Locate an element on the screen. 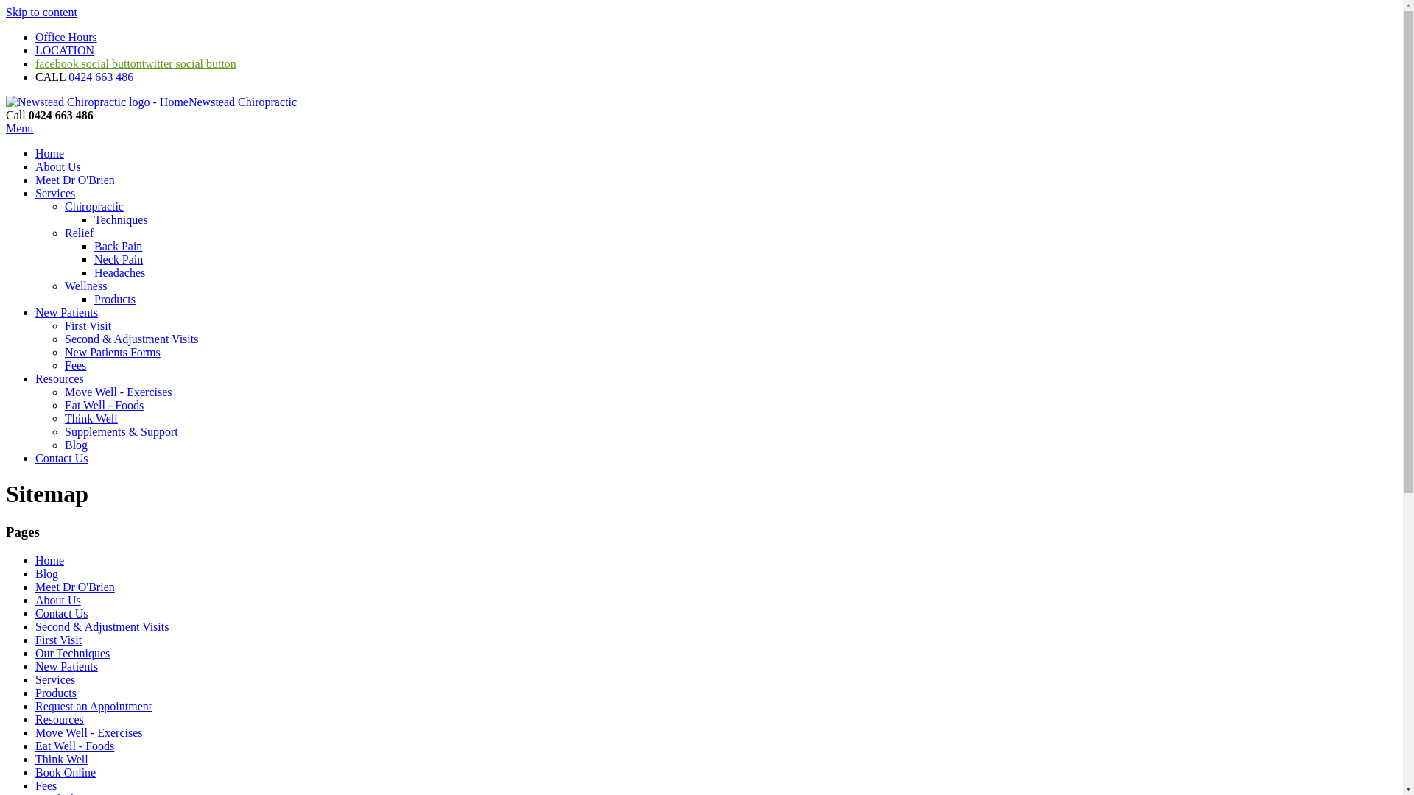 The image size is (1414, 795). Blog is located at coordinates (77, 445).